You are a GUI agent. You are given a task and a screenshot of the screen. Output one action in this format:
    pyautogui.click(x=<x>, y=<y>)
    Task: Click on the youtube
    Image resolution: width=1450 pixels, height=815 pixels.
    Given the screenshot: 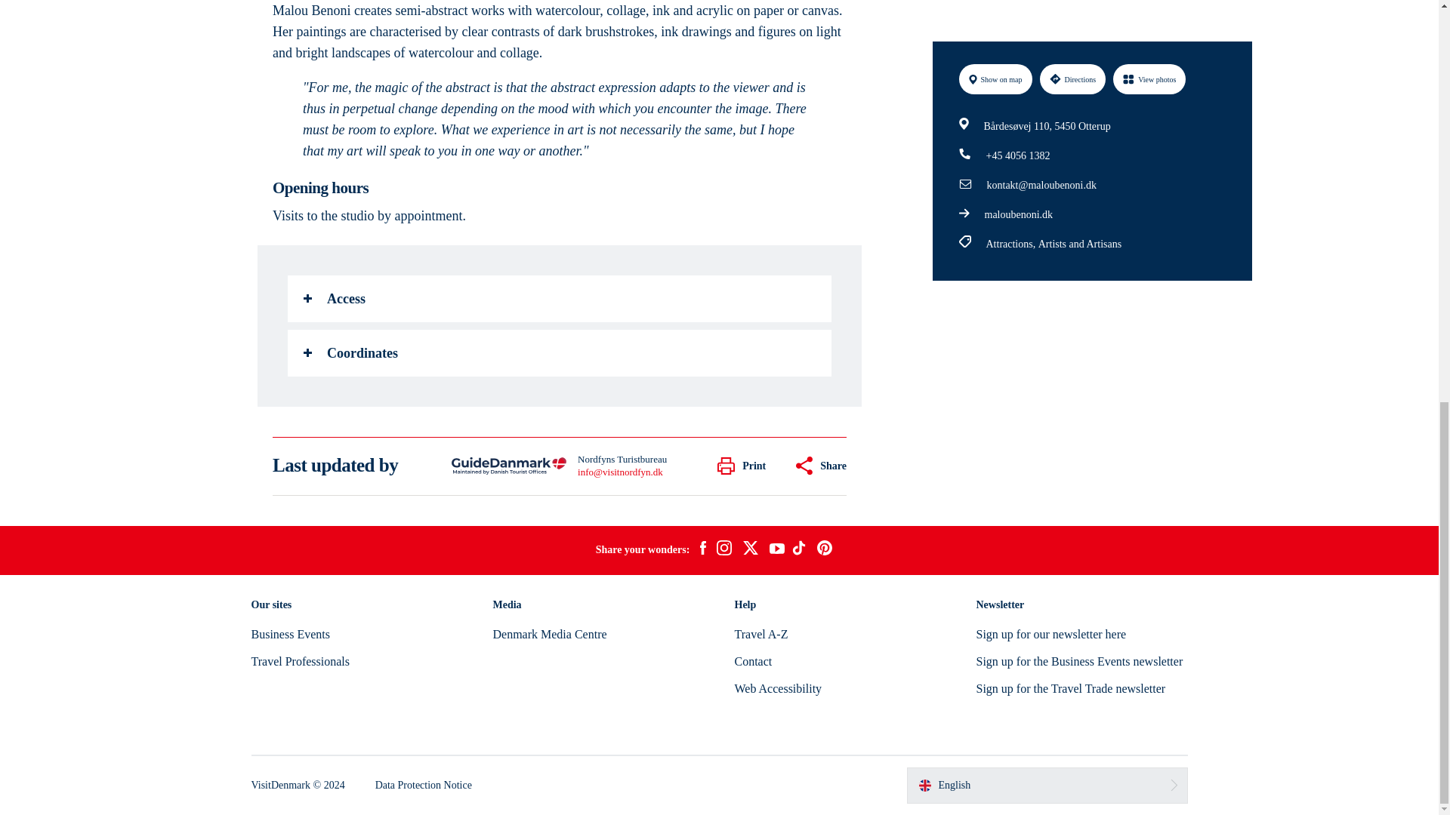 What is the action you would take?
    pyautogui.click(x=776, y=550)
    